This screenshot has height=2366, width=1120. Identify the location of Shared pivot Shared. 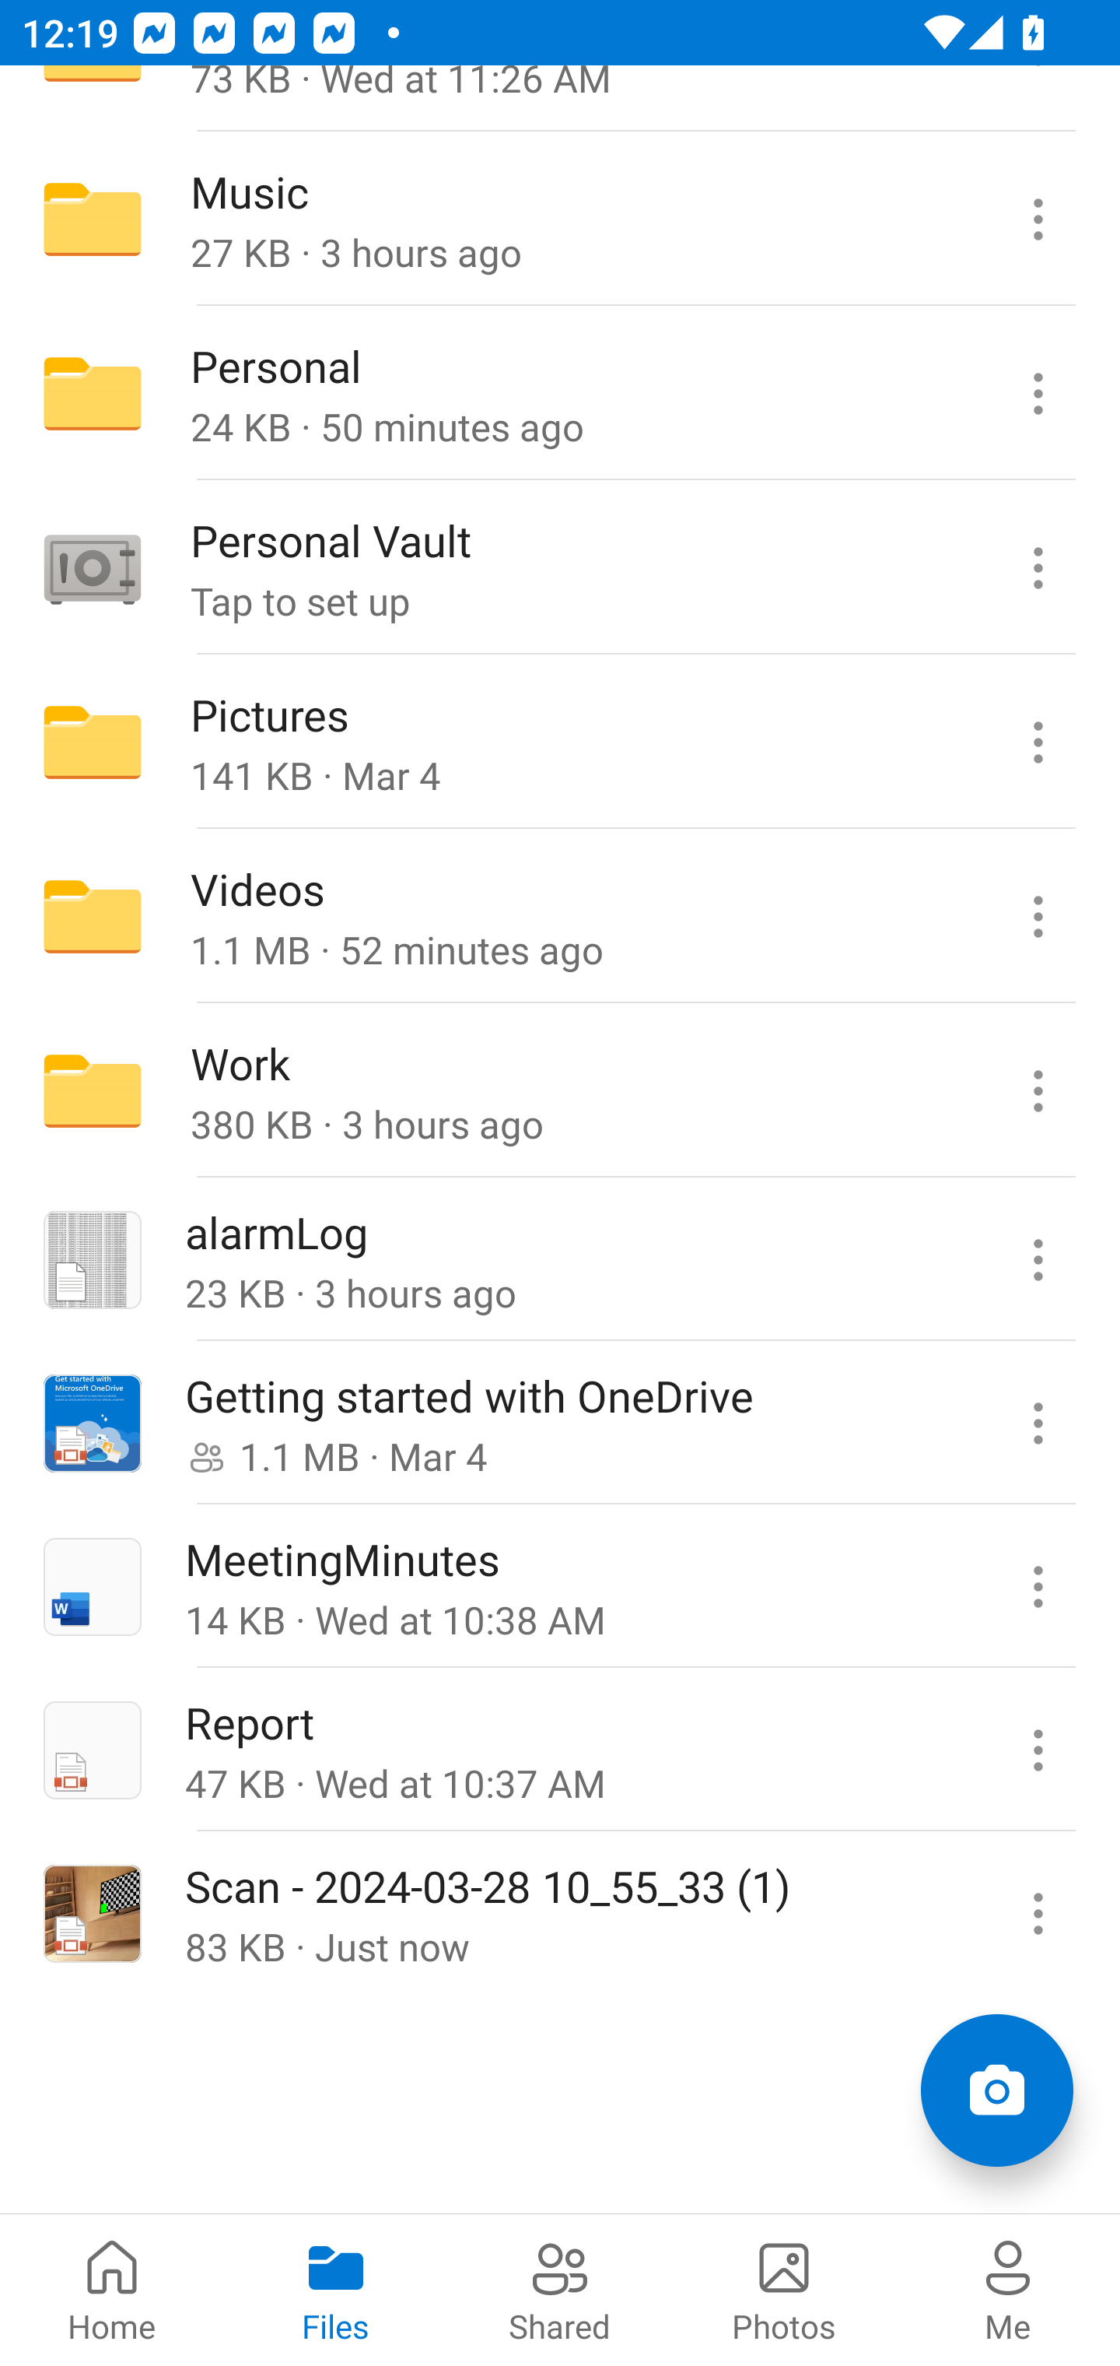
(560, 2290).